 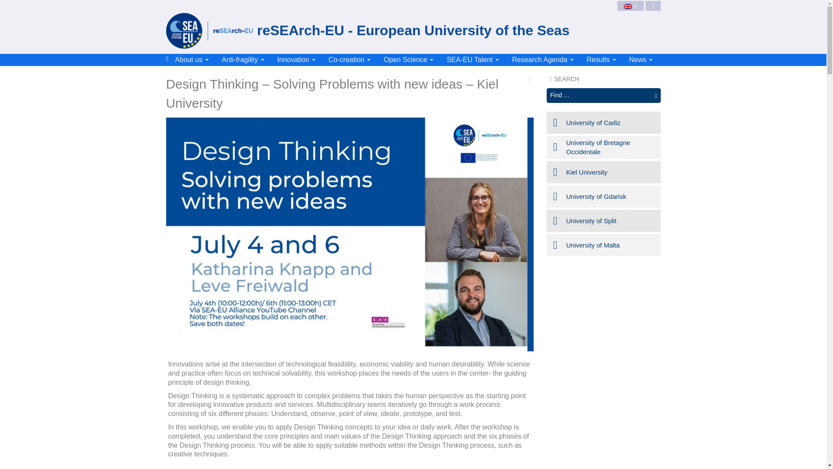 I want to click on Co-creation, so click(x=349, y=60).